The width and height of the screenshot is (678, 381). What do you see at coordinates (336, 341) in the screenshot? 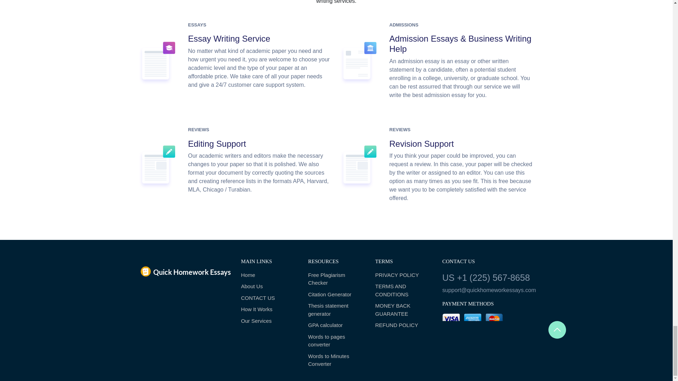
I see `Words to pages converter` at bounding box center [336, 341].